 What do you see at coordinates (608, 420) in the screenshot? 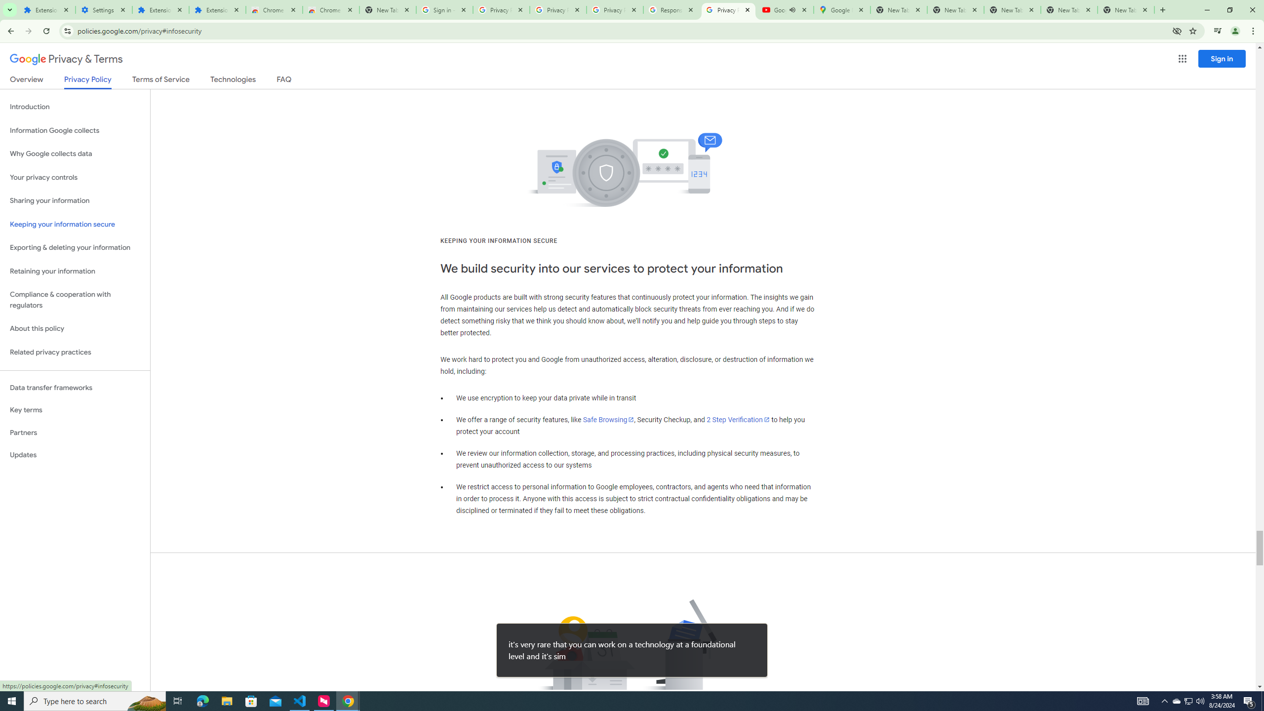
I see `Safe Browsing` at bounding box center [608, 420].